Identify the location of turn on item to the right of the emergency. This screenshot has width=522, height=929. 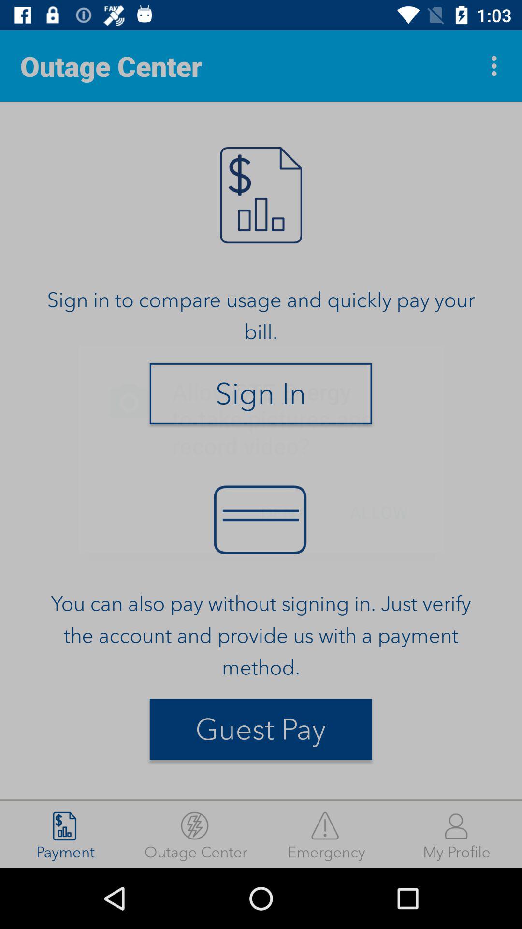
(457, 834).